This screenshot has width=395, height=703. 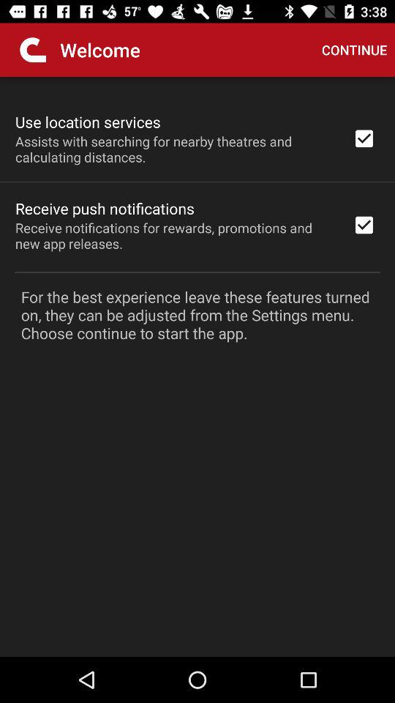 I want to click on select use location services, so click(x=88, y=122).